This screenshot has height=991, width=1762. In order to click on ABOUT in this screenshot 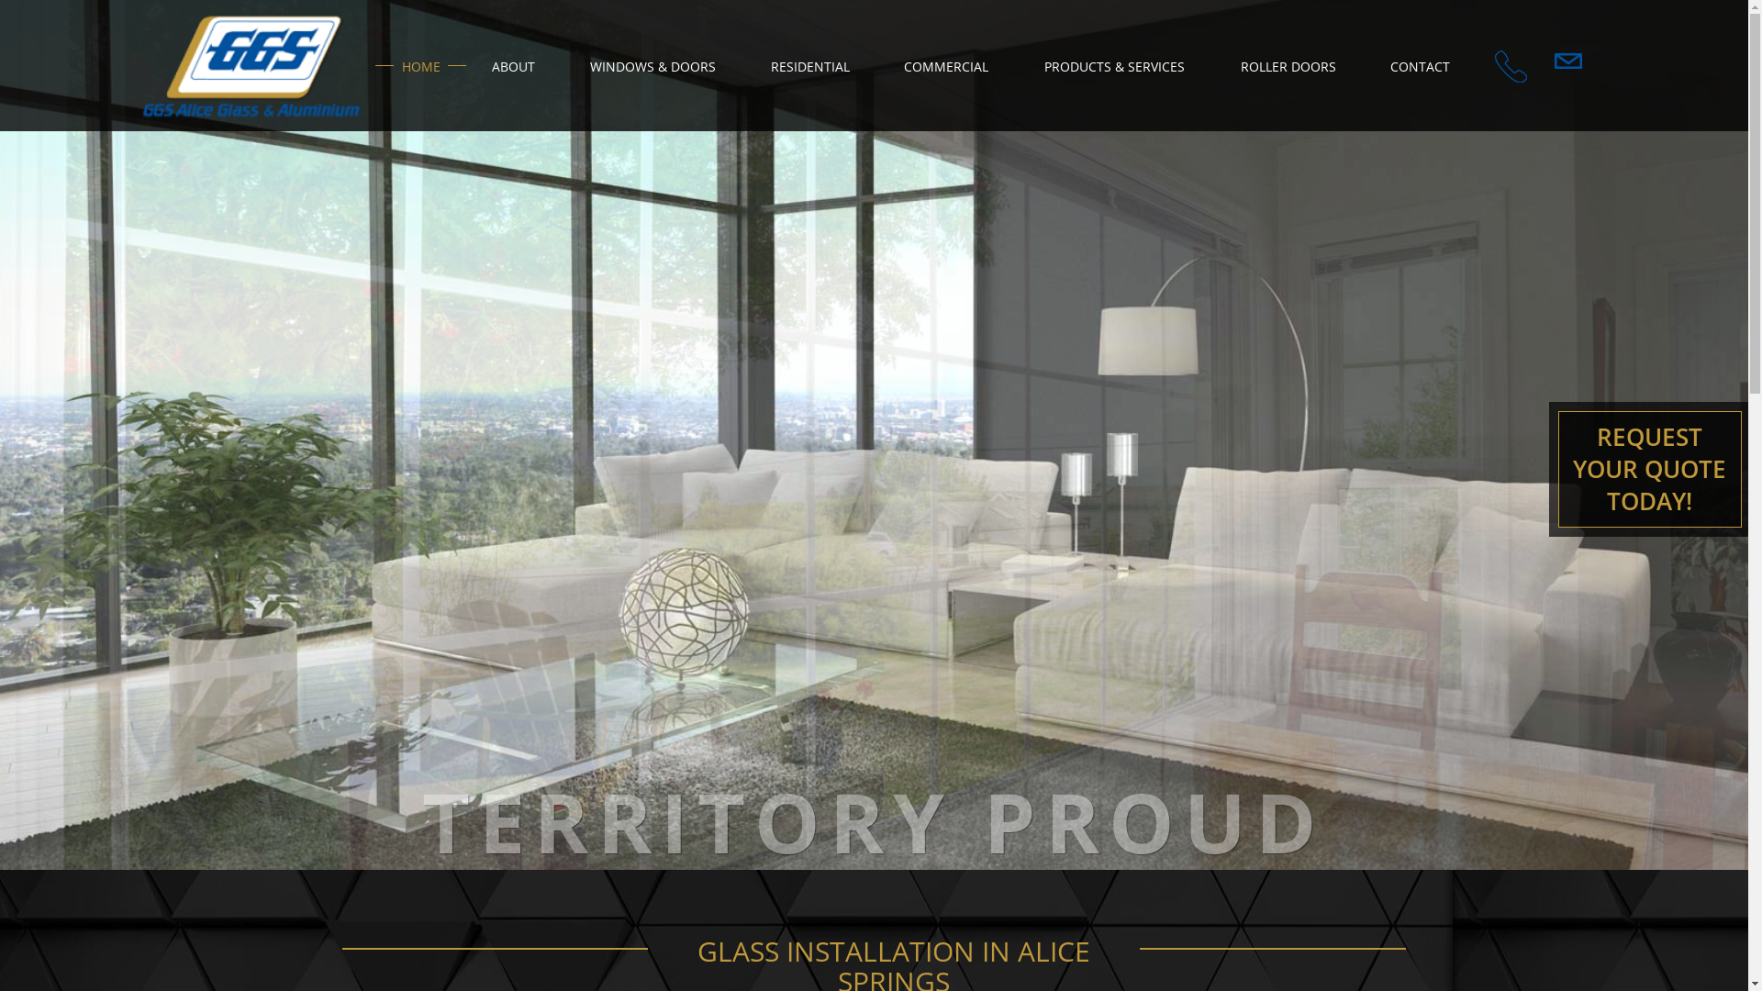, I will do `click(514, 66)`.